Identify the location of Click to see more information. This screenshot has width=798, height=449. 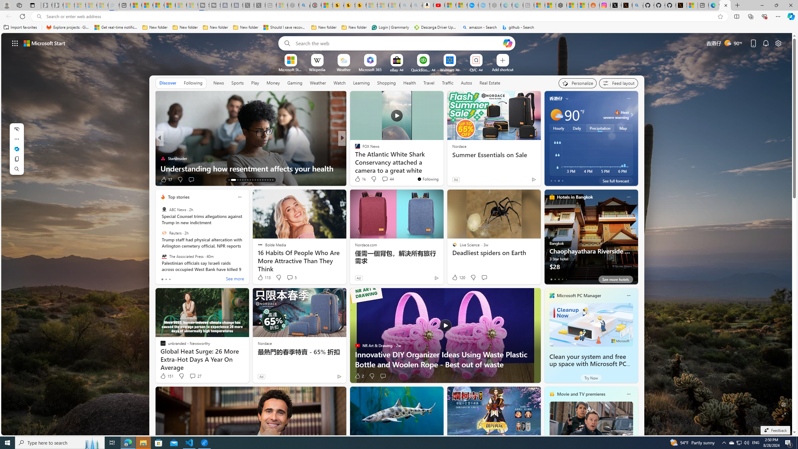
(631, 115).